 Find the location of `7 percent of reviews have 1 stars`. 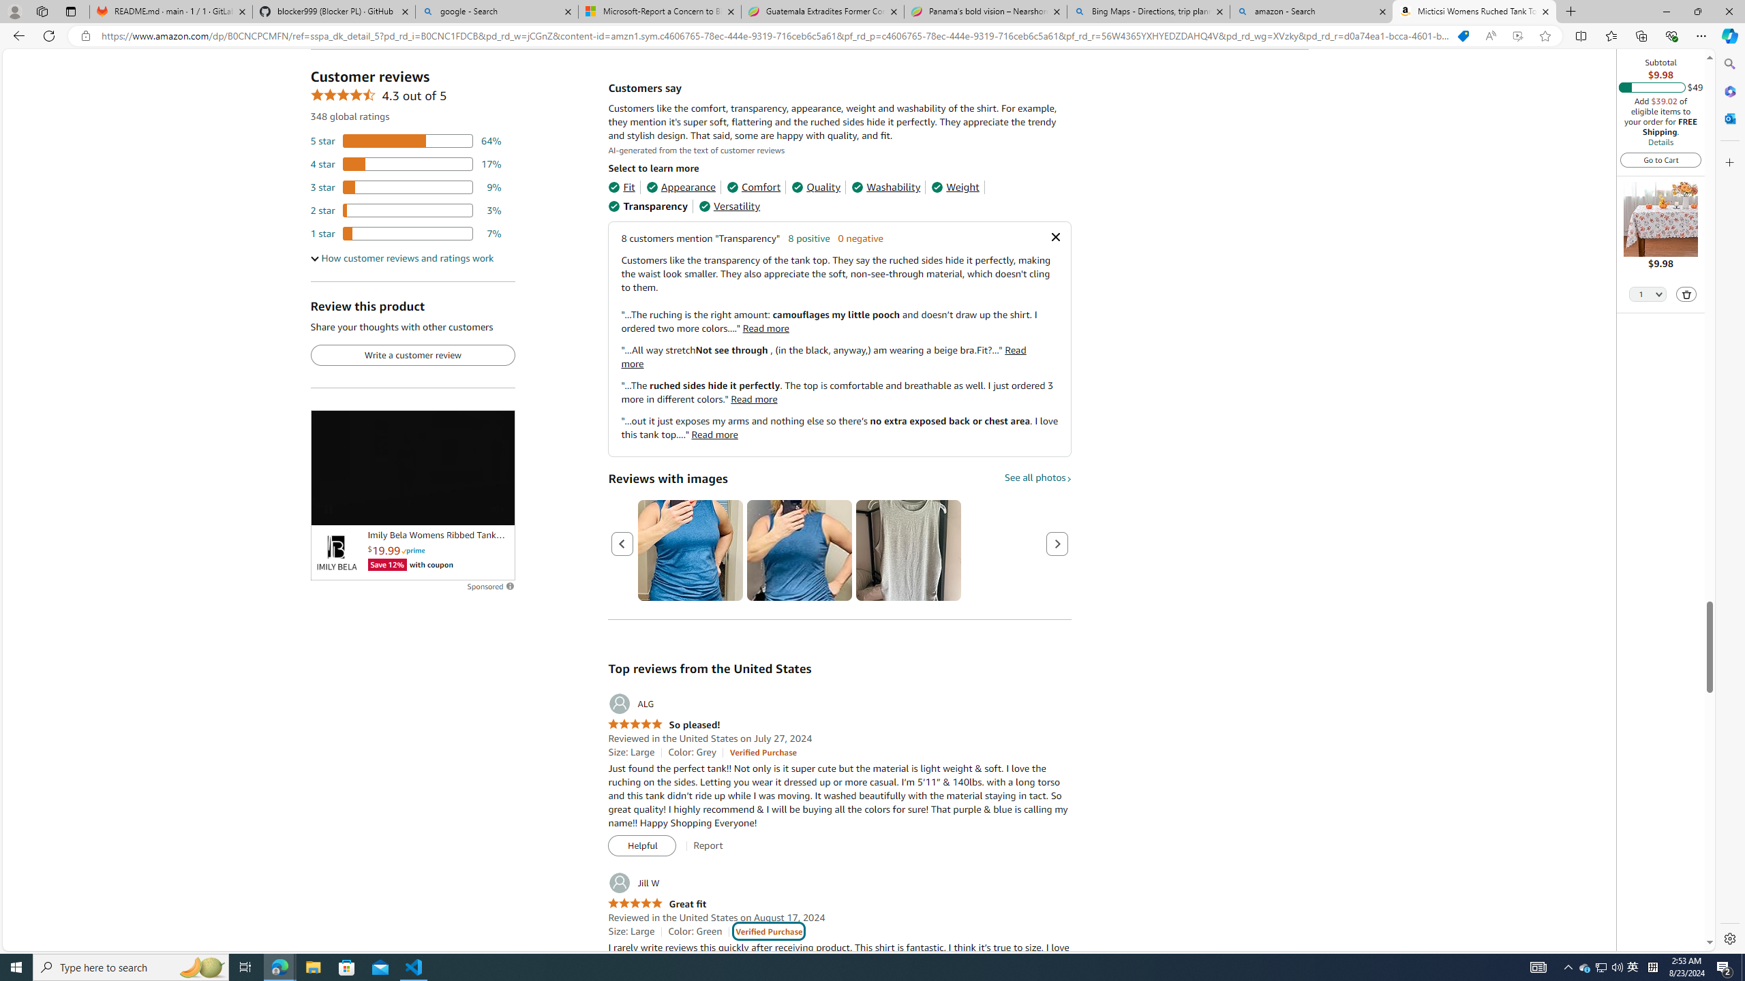

7 percent of reviews have 1 stars is located at coordinates (406, 234).